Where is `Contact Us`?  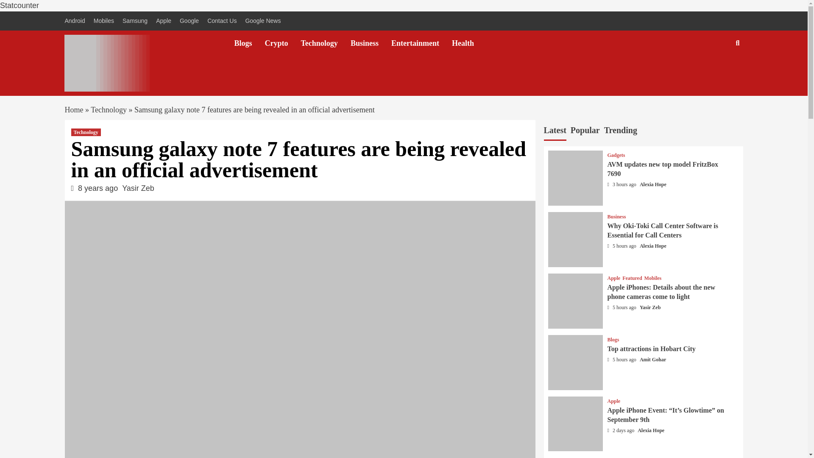 Contact Us is located at coordinates (222, 21).